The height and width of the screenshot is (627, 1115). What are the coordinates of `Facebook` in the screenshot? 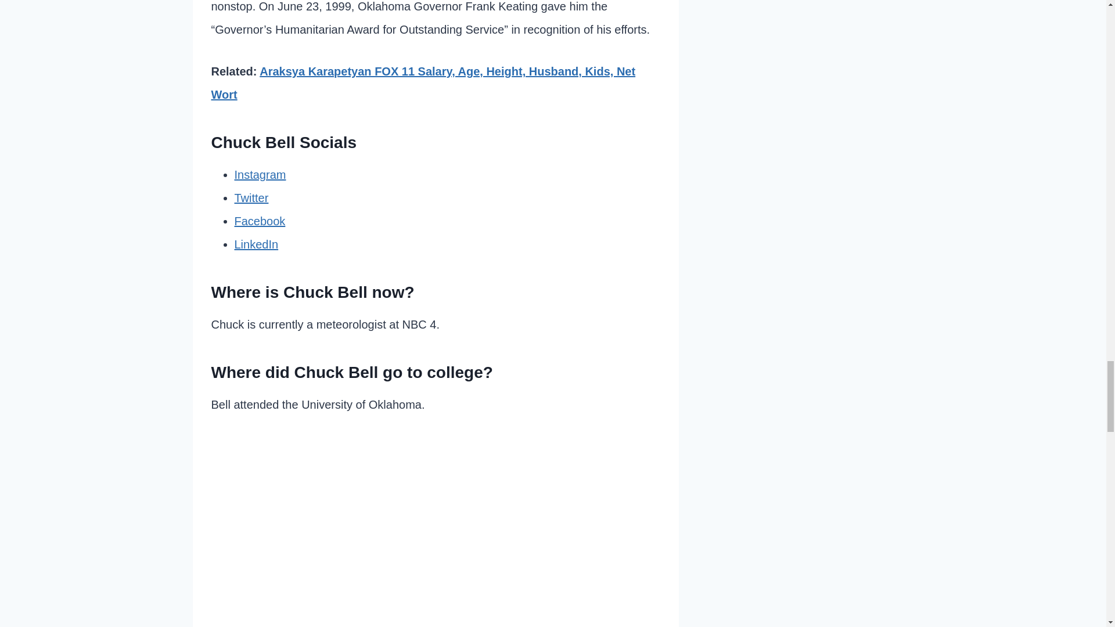 It's located at (260, 221).